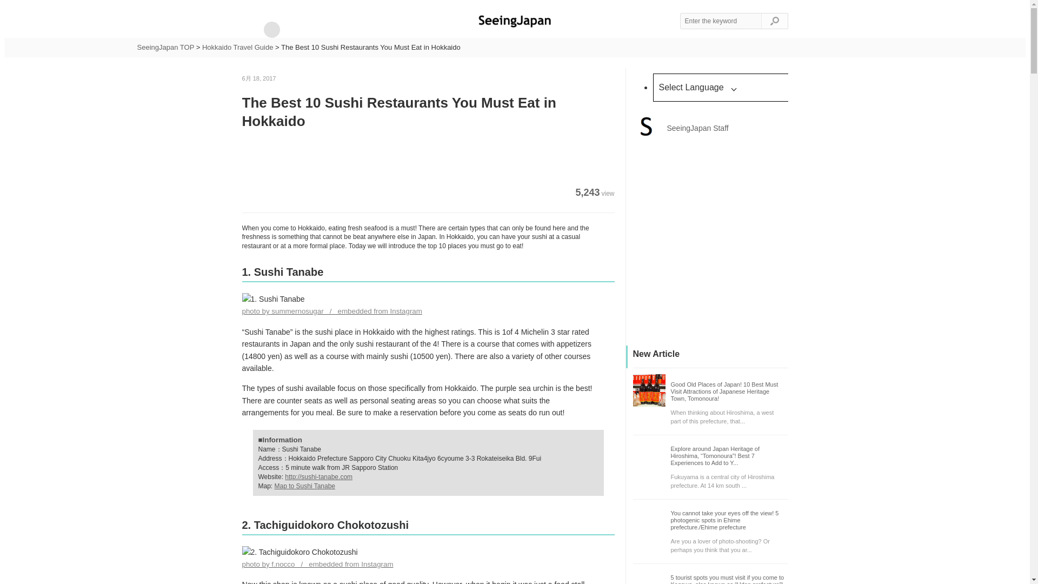 Image resolution: width=1038 pixels, height=584 pixels. Describe the element at coordinates (305, 486) in the screenshot. I see `Map to Sushi Tanabe` at that location.